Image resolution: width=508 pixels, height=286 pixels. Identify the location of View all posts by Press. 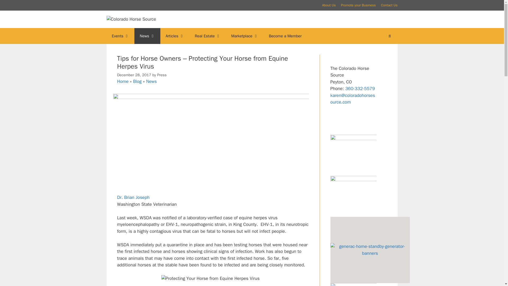
(162, 75).